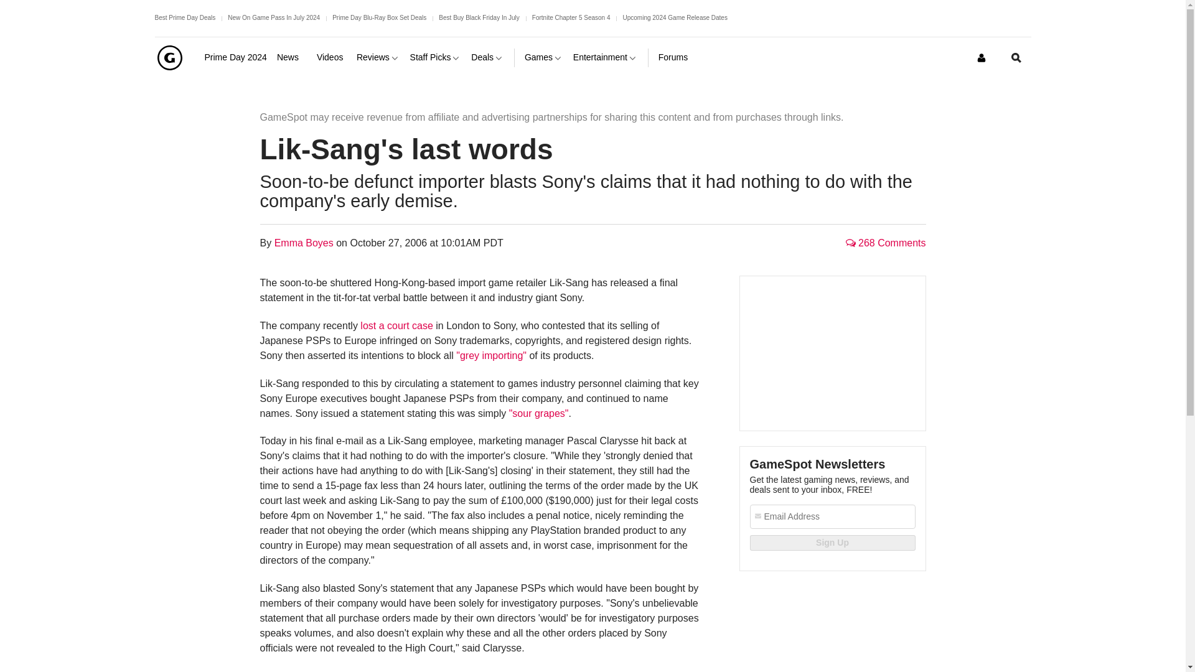  Describe the element at coordinates (479, 17) in the screenshot. I see `Best Buy Black Friday In July` at that location.